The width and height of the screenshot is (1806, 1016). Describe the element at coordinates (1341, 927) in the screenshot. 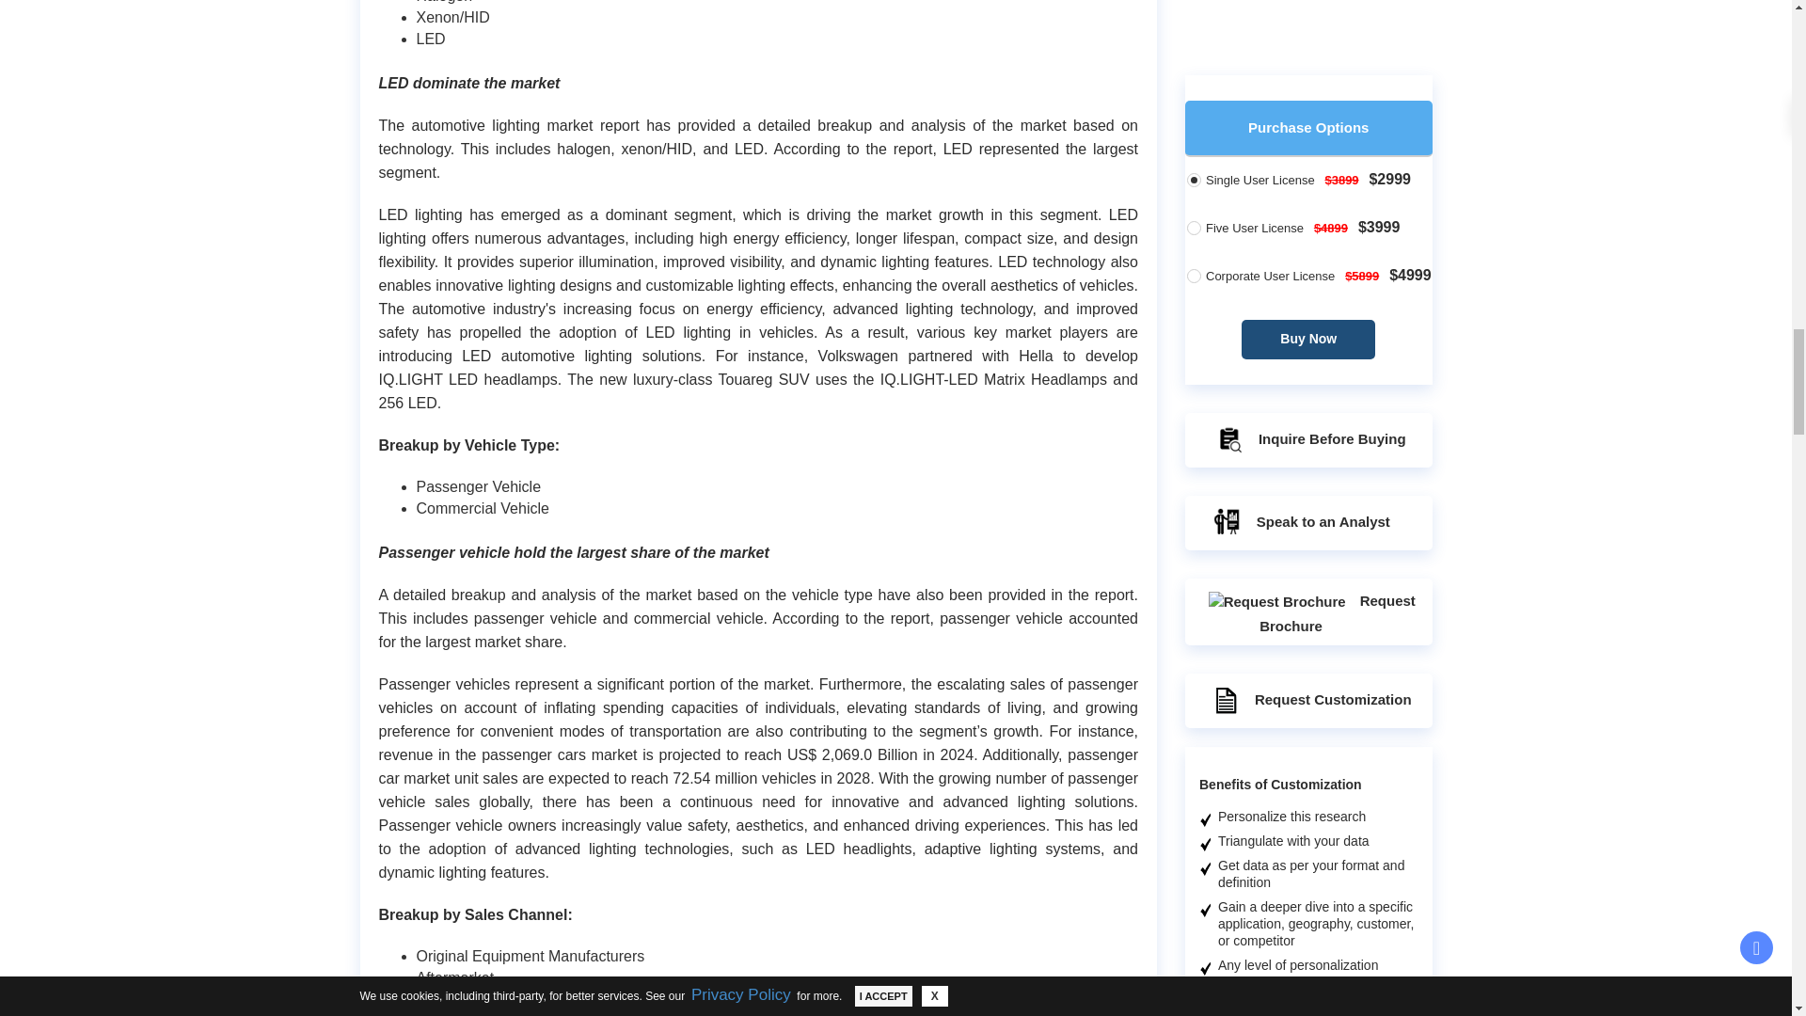

I see `Know more` at that location.